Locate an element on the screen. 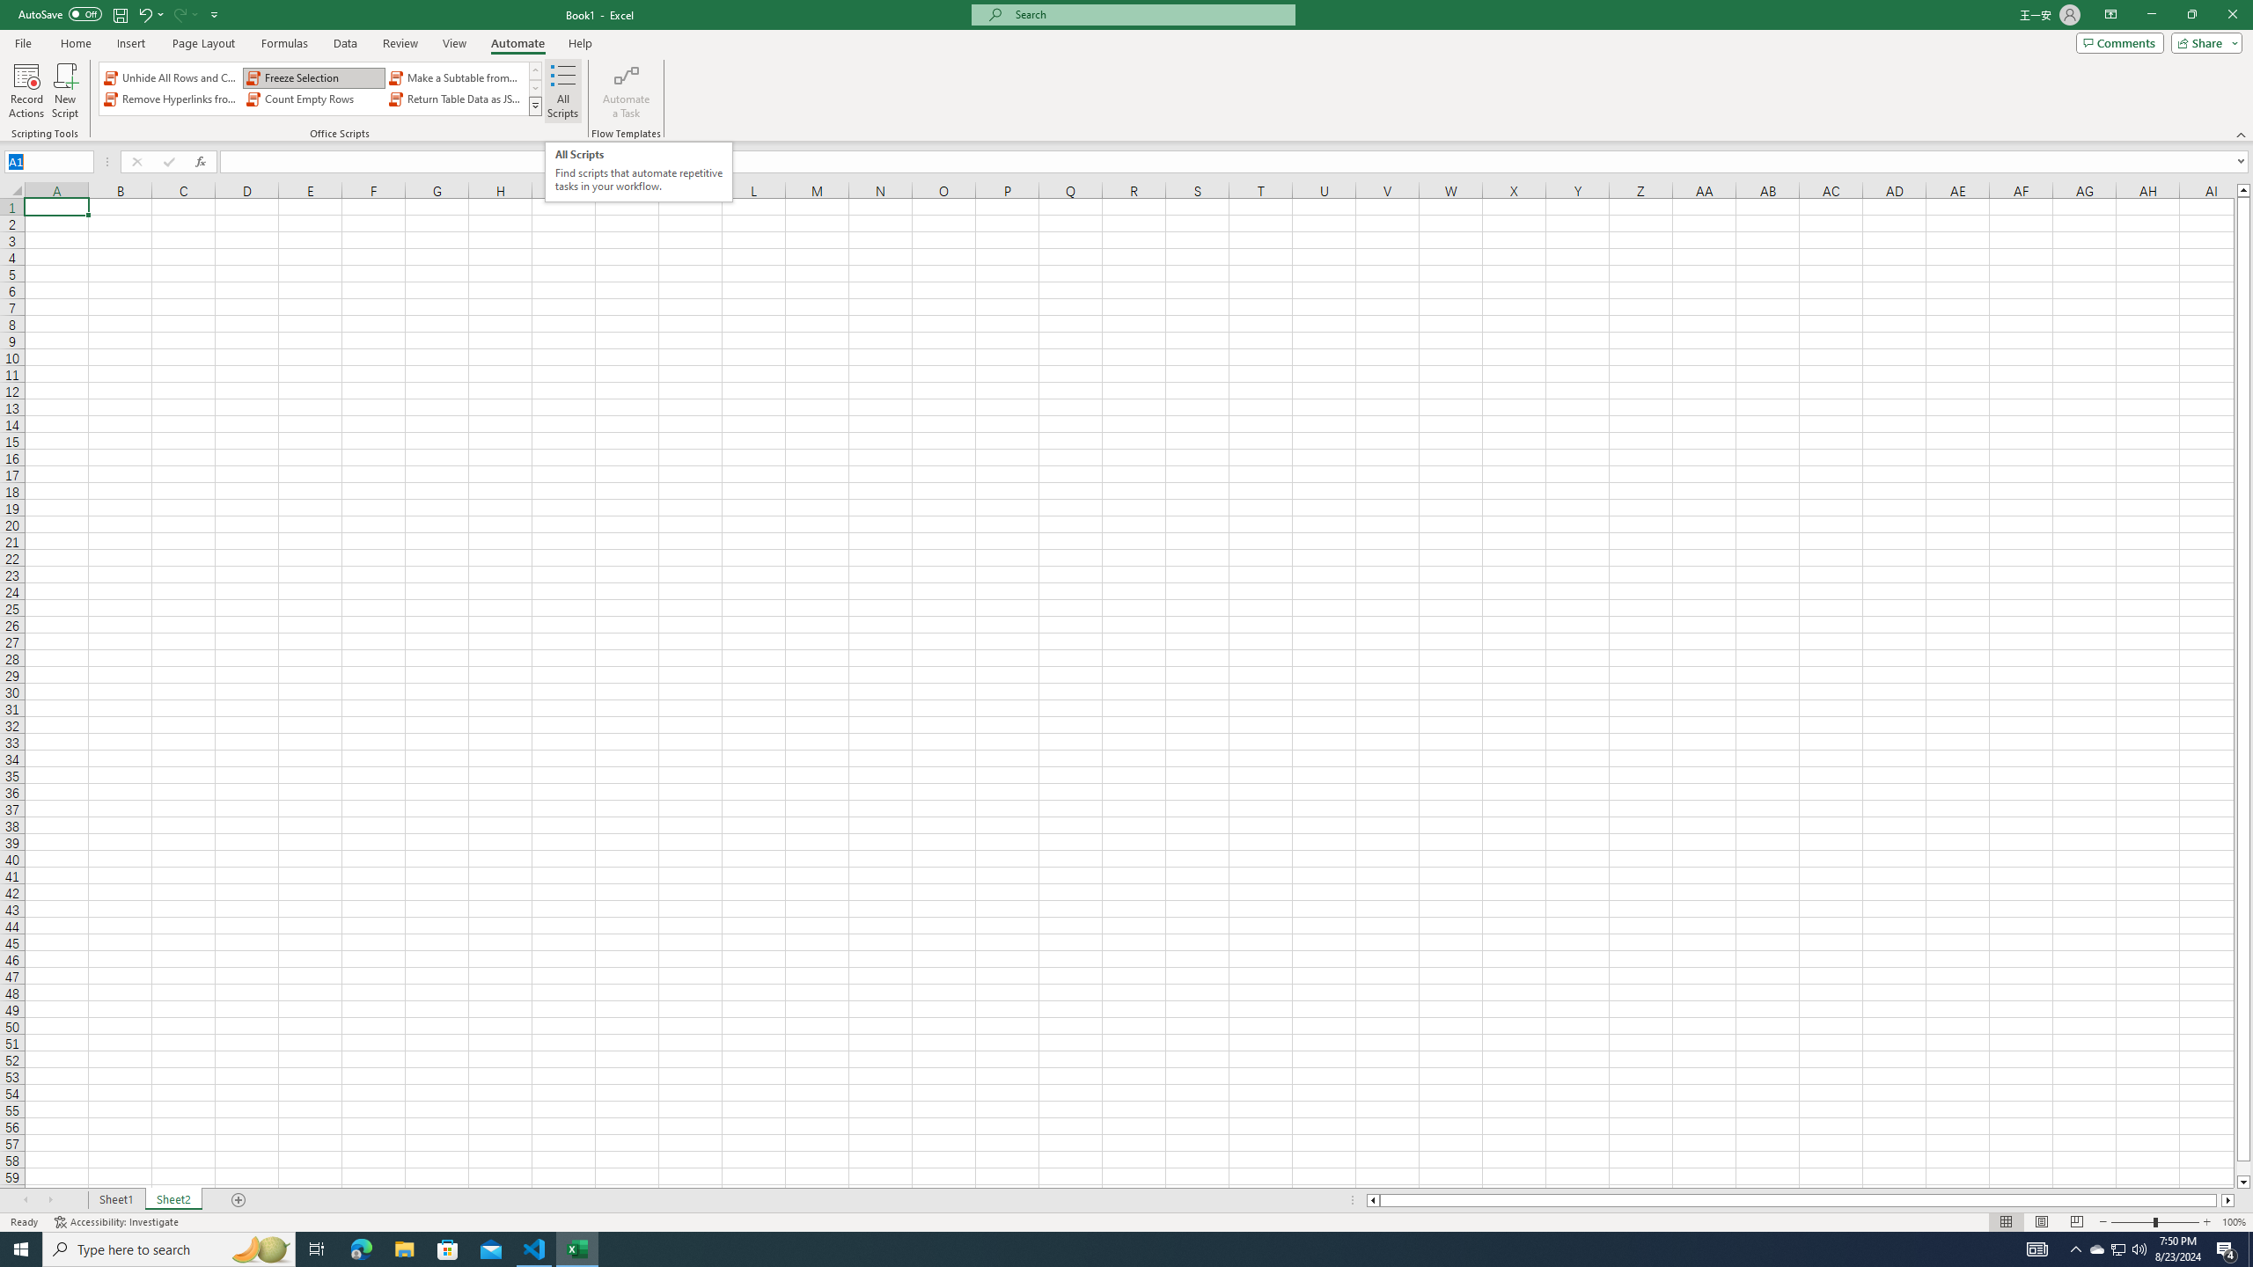  Restore Down is located at coordinates (2191, 15).